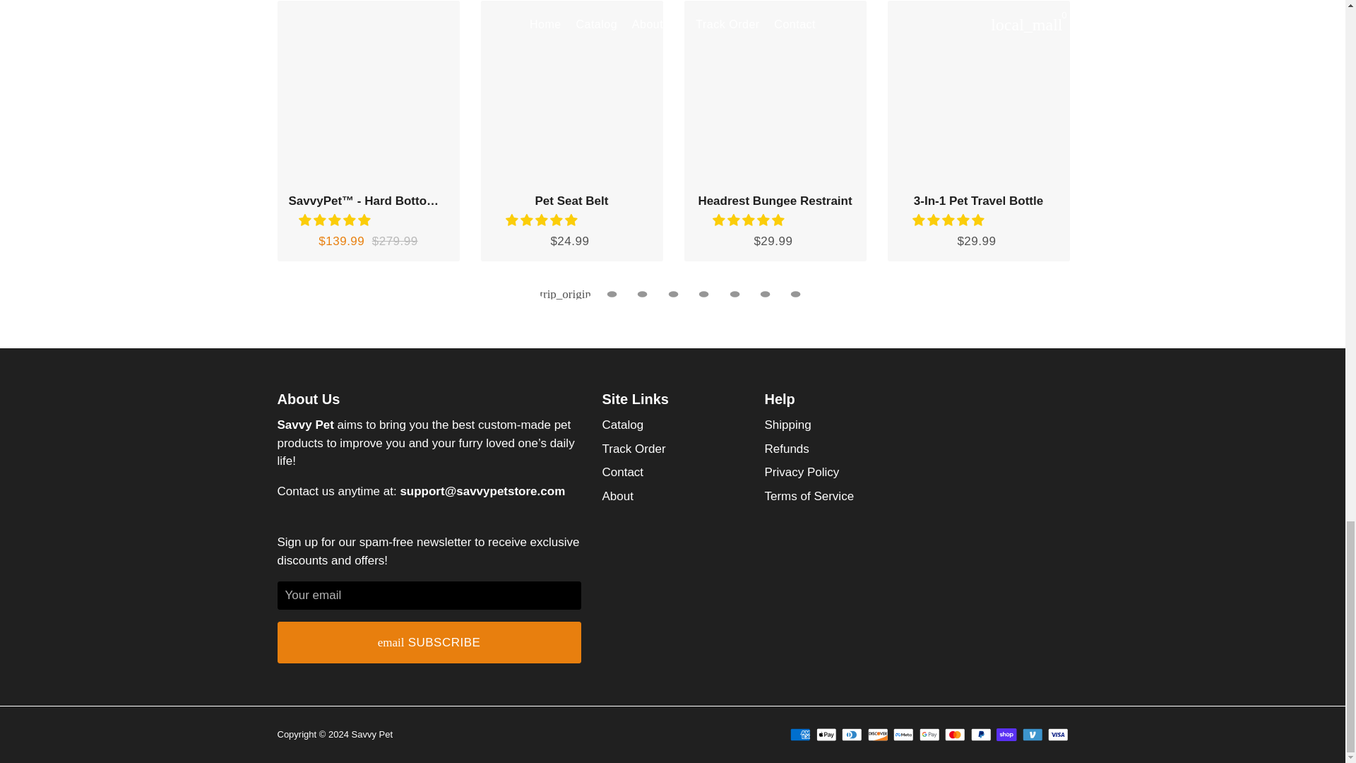 This screenshot has height=763, width=1356. Describe the element at coordinates (826, 735) in the screenshot. I see `Apple Pay` at that location.